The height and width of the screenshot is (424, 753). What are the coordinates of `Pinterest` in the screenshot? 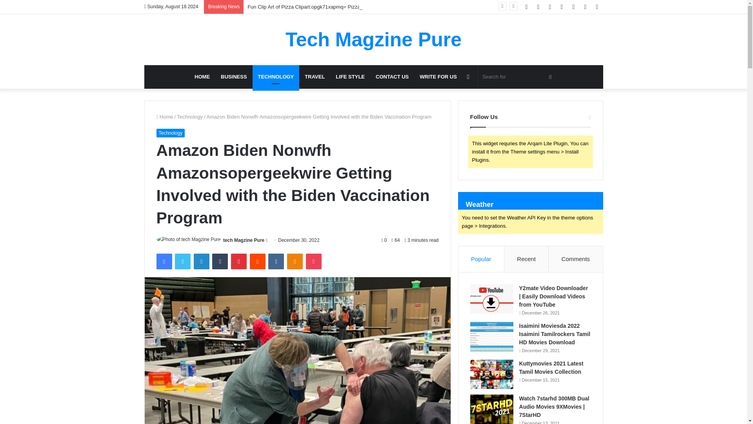 It's located at (239, 261).